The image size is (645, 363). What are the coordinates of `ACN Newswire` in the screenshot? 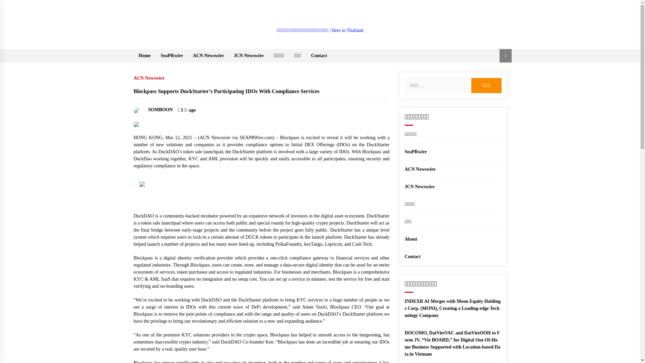 It's located at (150, 77).